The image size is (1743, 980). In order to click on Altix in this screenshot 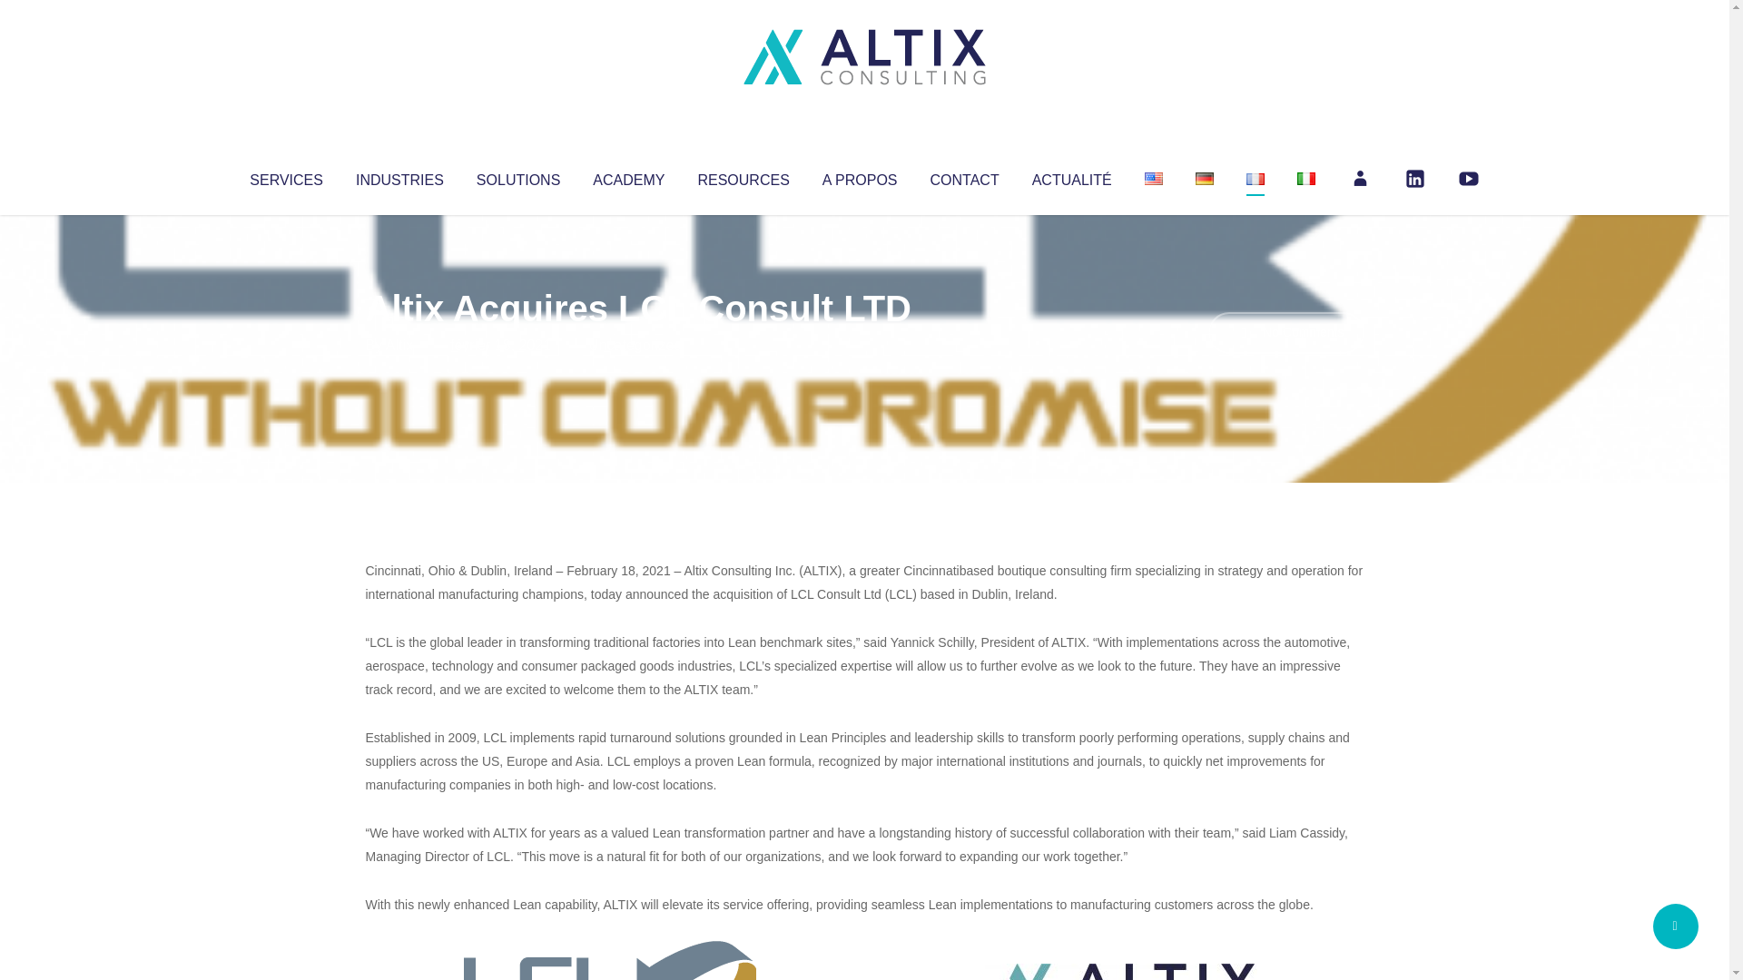, I will do `click(399, 345)`.